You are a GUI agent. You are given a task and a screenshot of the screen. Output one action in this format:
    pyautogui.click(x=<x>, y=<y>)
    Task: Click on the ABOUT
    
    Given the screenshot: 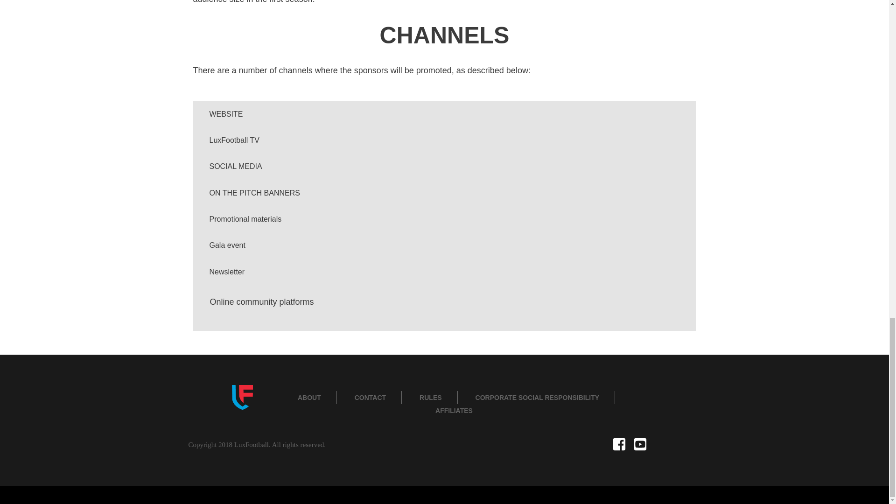 What is the action you would take?
    pyautogui.click(x=309, y=398)
    